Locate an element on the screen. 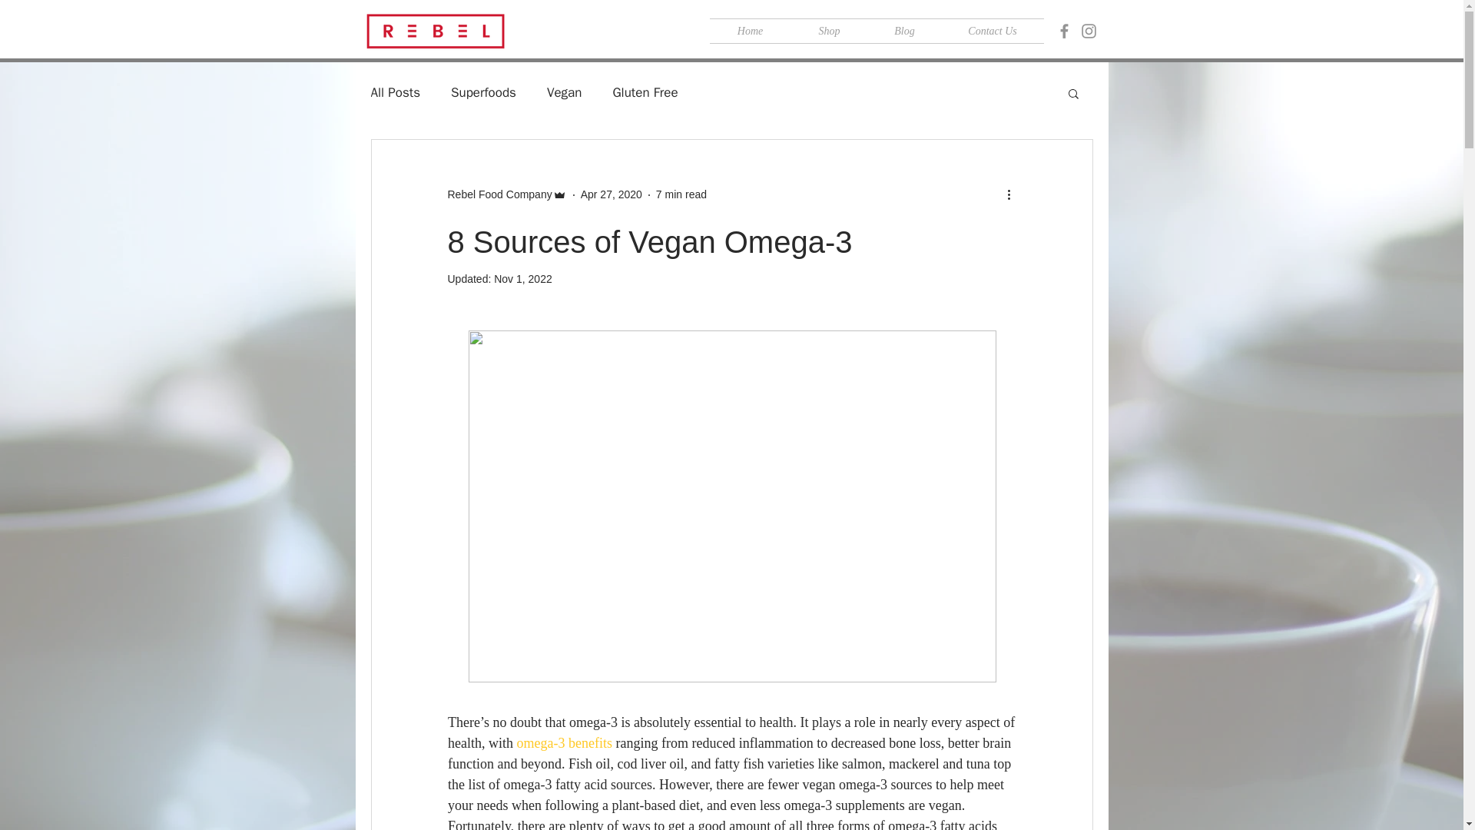 The image size is (1475, 830). Rebel Food Company is located at coordinates (506, 194).